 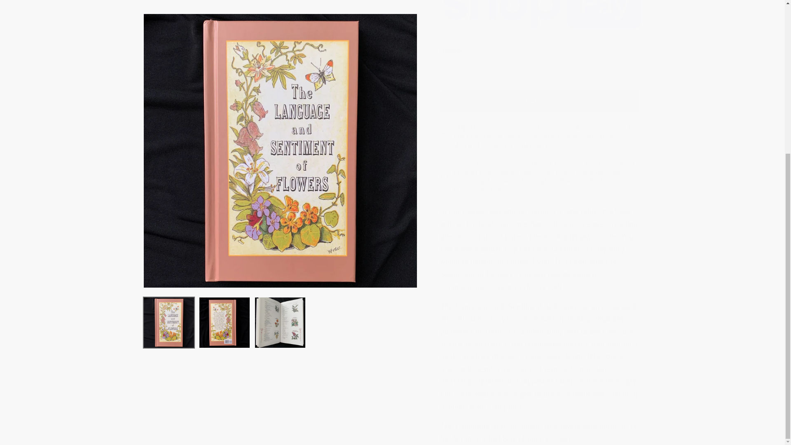 I want to click on Sold out, so click(x=539, y=90).